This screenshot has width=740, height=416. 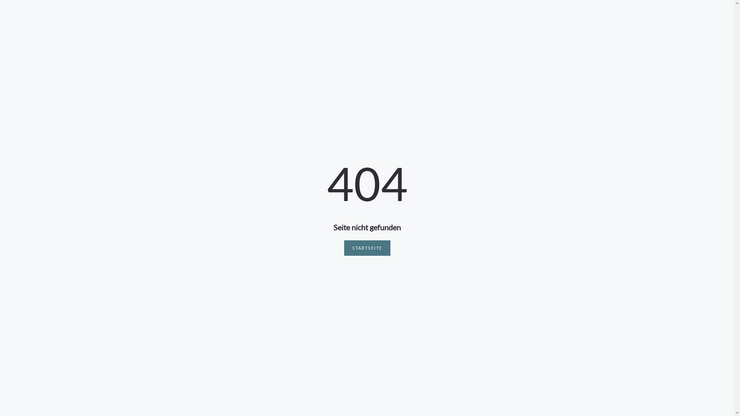 I want to click on STARTSEITE, so click(x=367, y=248).